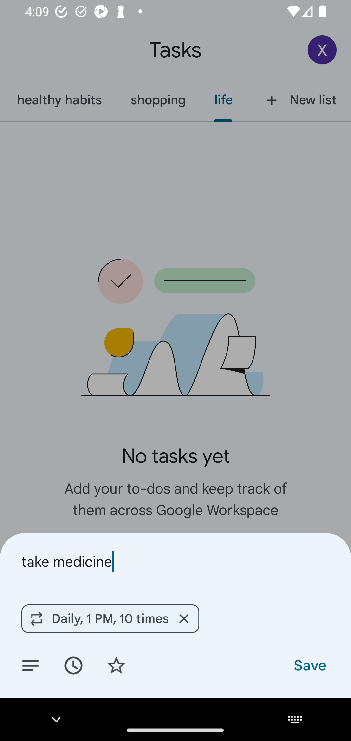  What do you see at coordinates (116, 665) in the screenshot?
I see `Add star` at bounding box center [116, 665].